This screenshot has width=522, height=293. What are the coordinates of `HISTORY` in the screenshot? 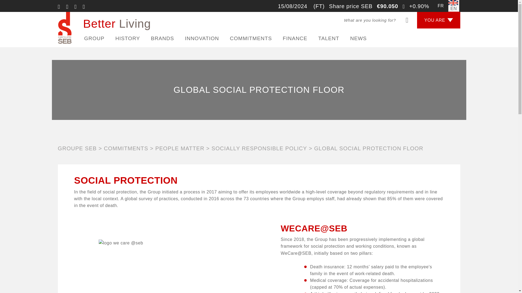 It's located at (128, 39).